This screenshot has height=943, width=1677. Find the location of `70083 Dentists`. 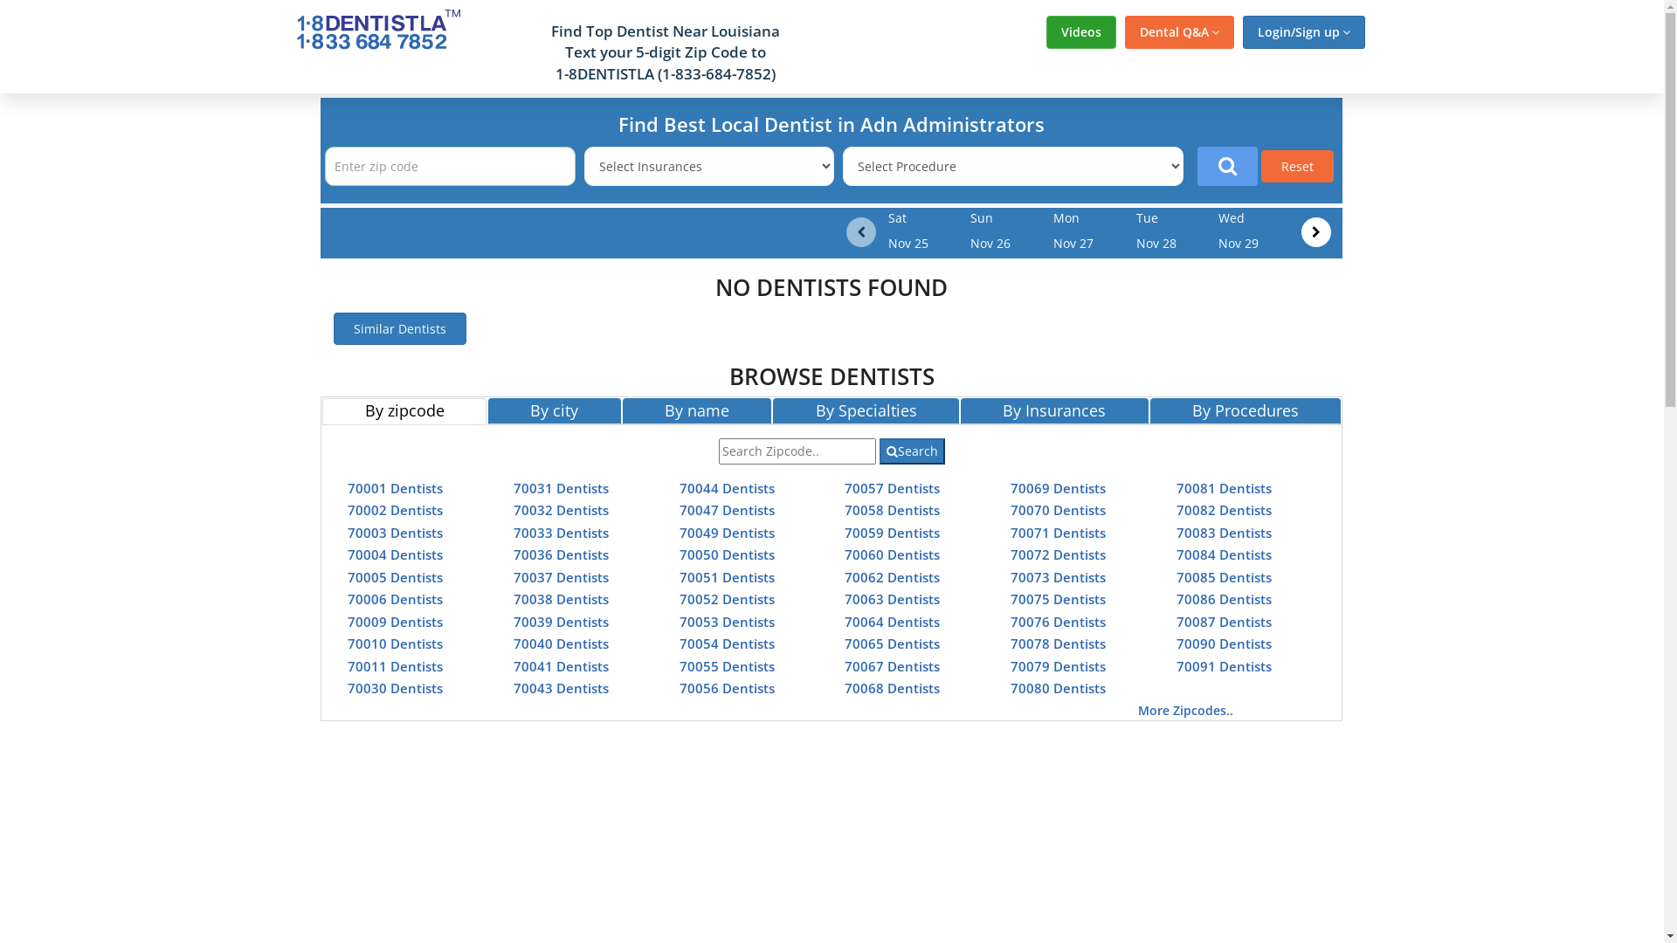

70083 Dentists is located at coordinates (1225, 533).